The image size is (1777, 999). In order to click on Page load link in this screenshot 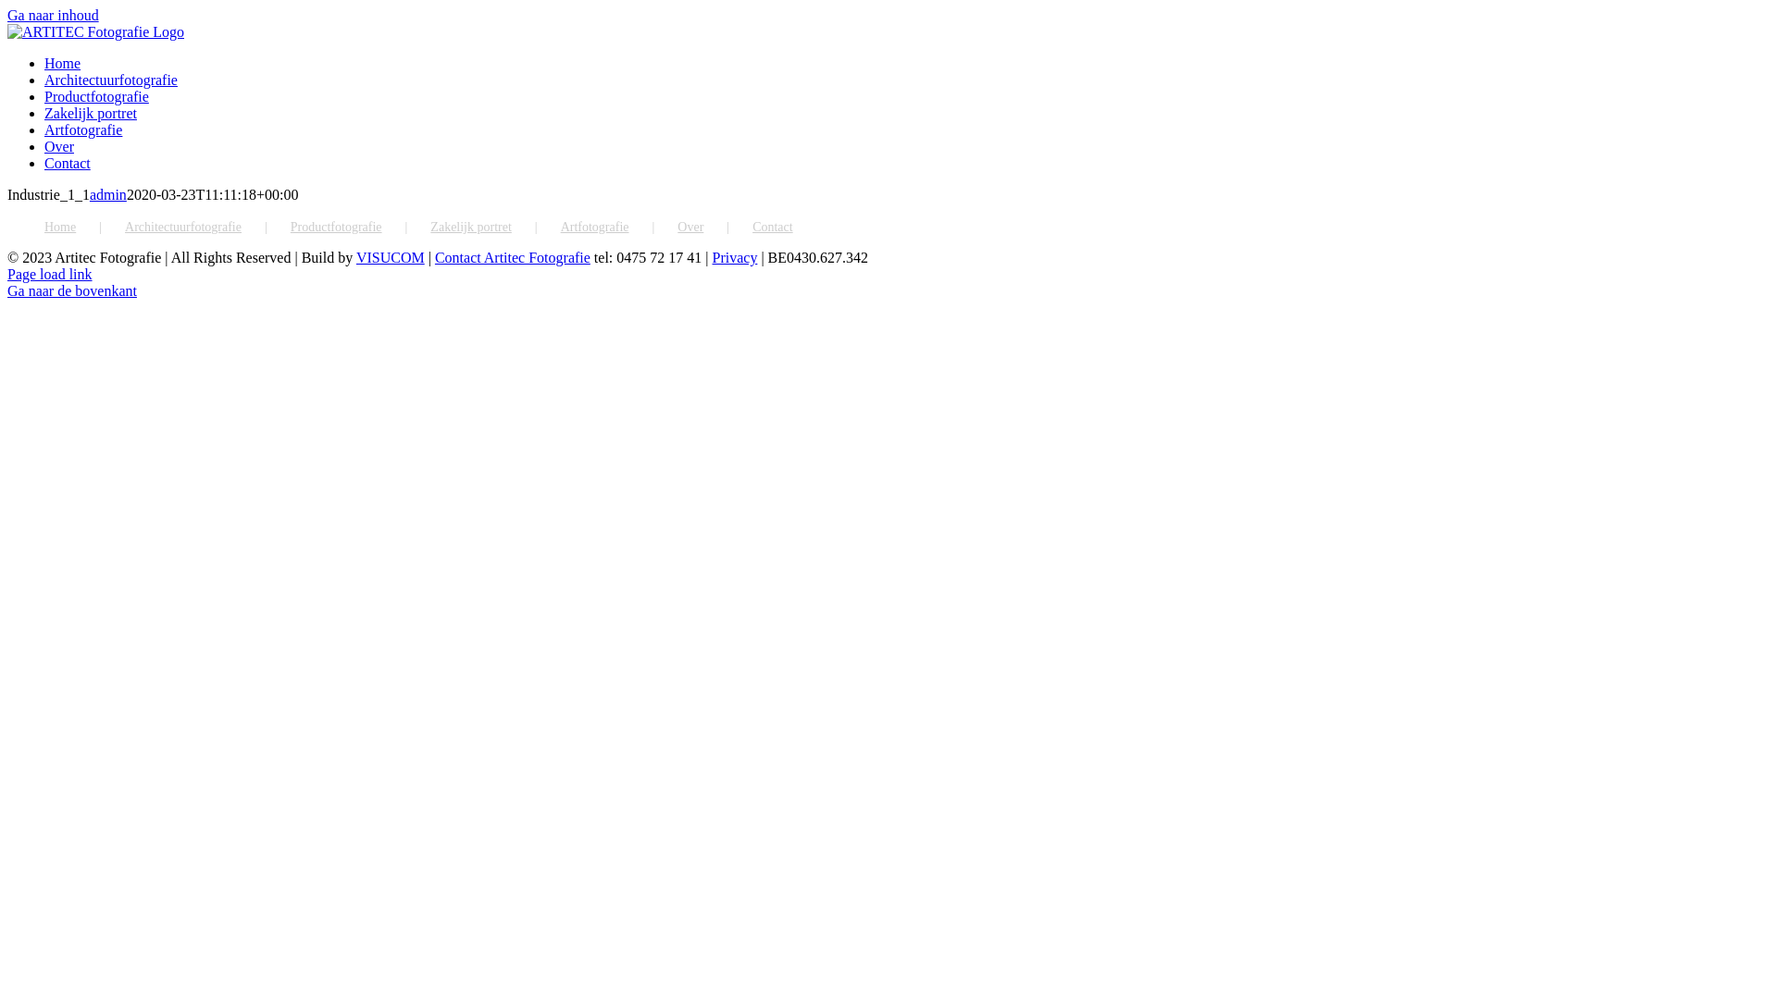, I will do `click(50, 274)`.